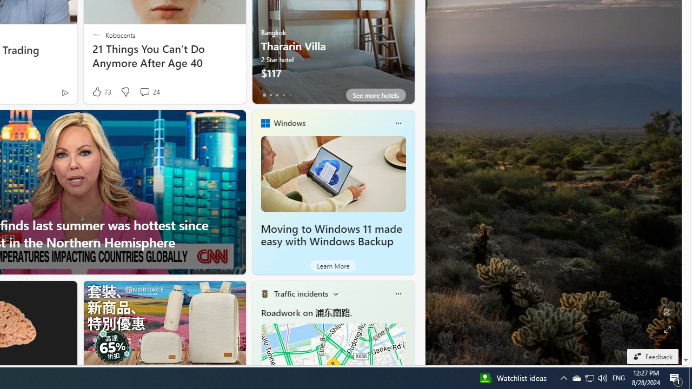 This screenshot has width=692, height=389. Describe the element at coordinates (301, 293) in the screenshot. I see `Traffic incidents` at that location.